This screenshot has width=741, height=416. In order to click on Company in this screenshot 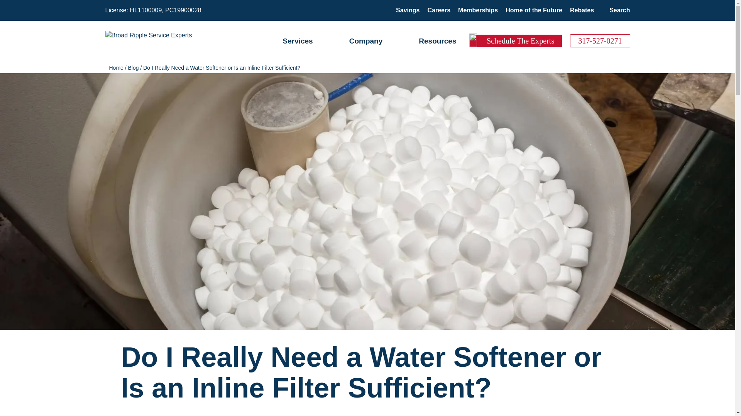, I will do `click(366, 41)`.